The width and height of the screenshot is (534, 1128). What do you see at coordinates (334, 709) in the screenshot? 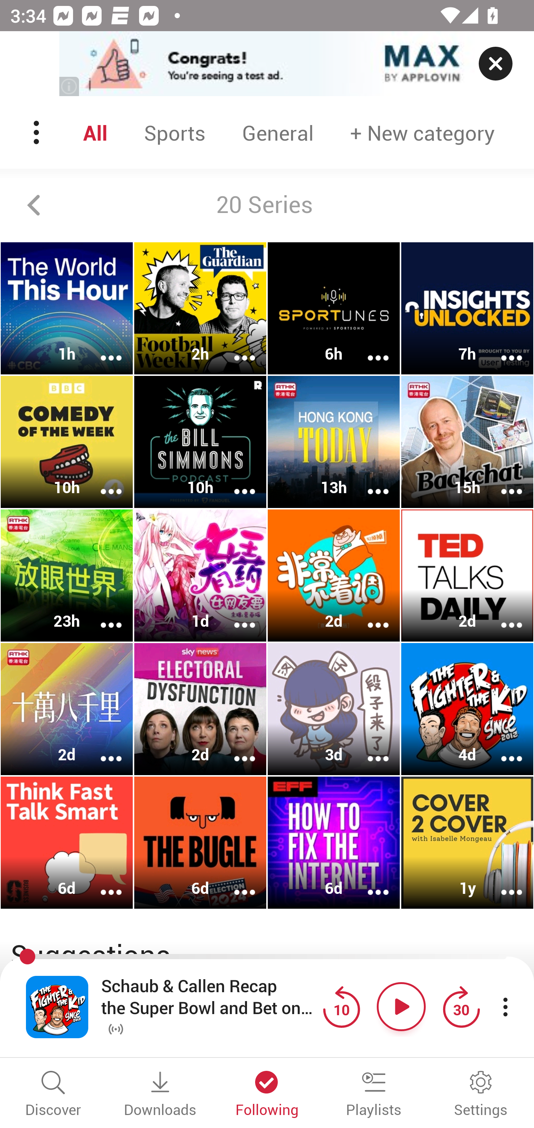
I see `段子来了 3d More options More options` at bounding box center [334, 709].